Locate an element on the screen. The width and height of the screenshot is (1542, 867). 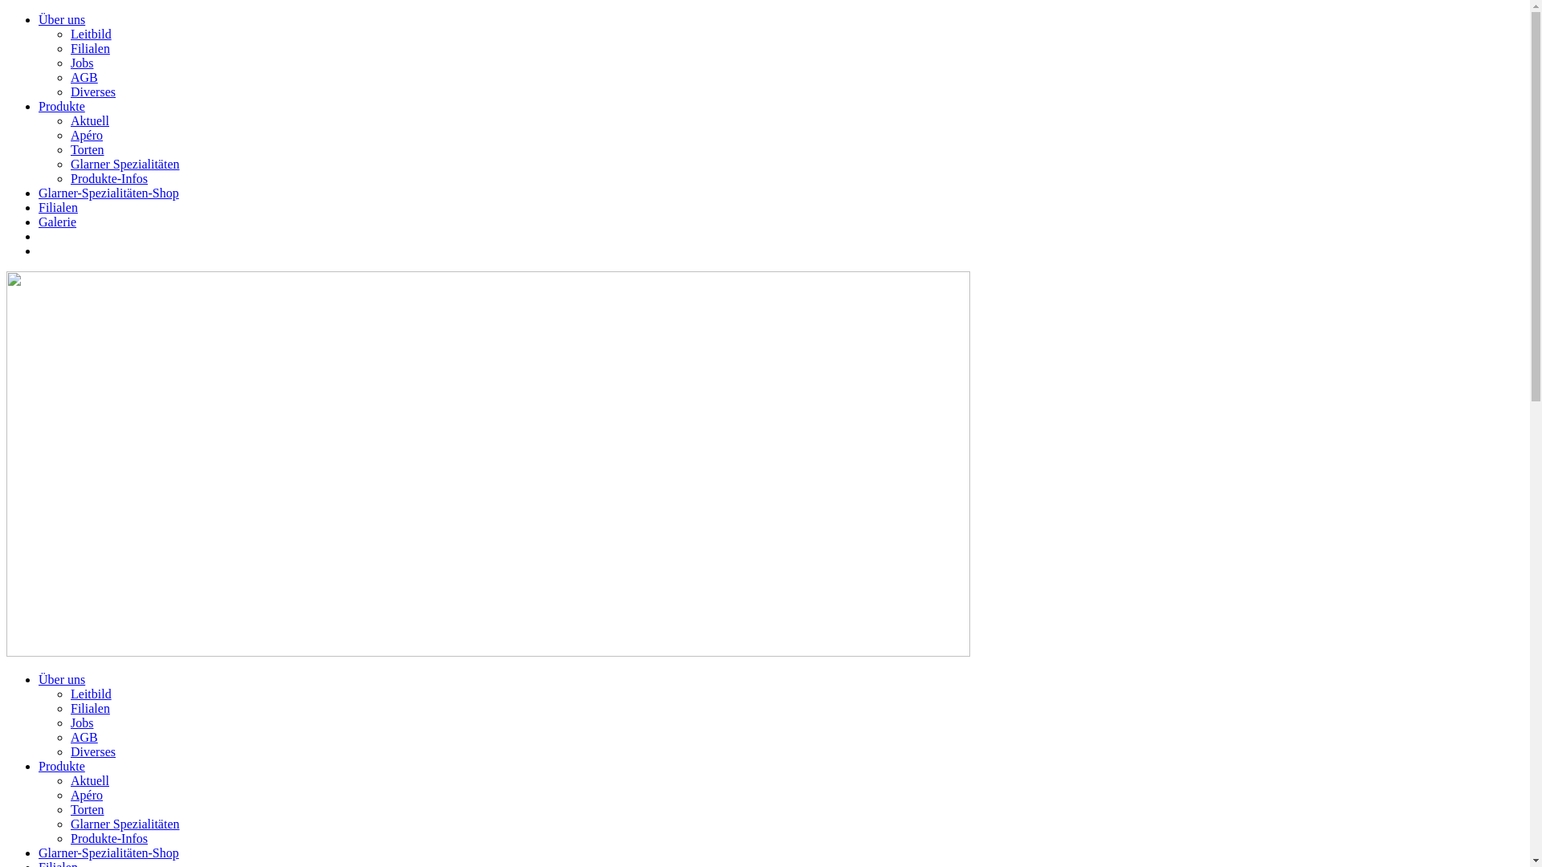
Diverses is located at coordinates (93, 92).